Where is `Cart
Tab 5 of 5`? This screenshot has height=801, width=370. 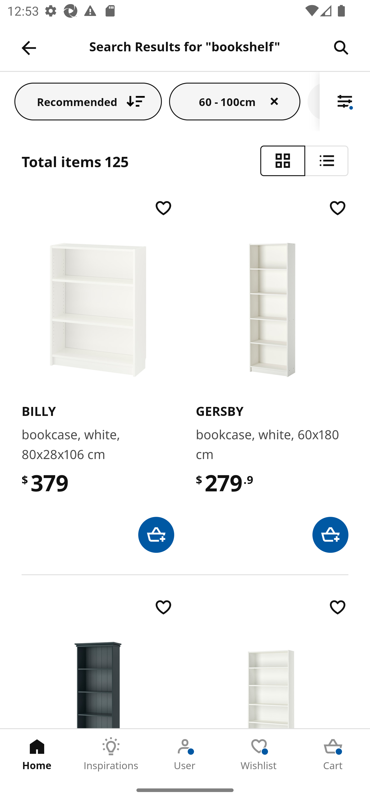
Cart
Tab 5 of 5 is located at coordinates (333, 754).